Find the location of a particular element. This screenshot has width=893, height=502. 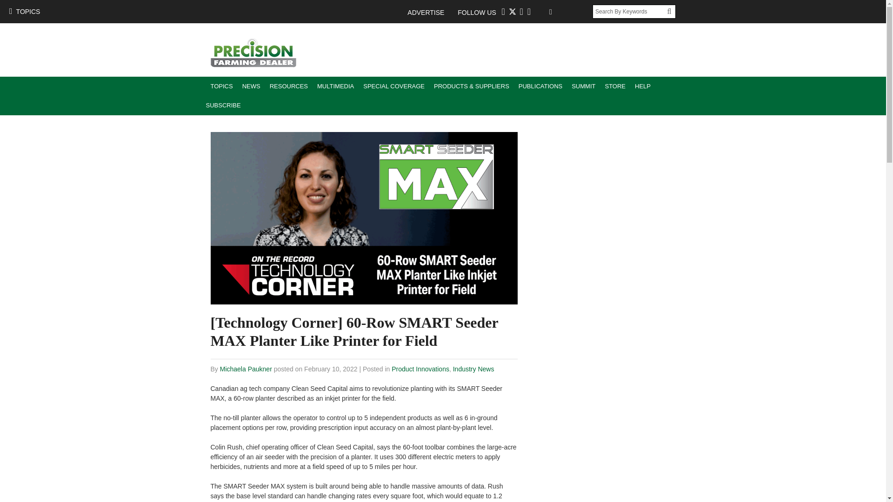

TOPICS is located at coordinates (24, 11).